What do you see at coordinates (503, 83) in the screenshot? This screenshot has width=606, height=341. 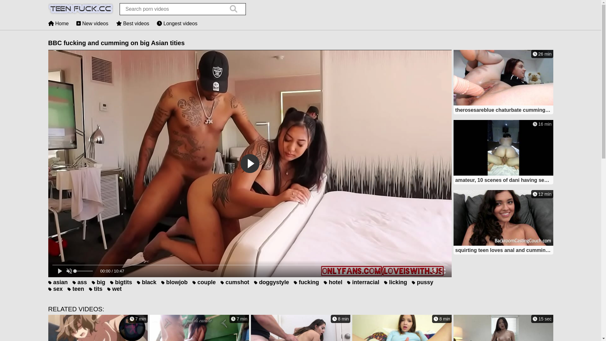 I see `26 min
therosesareblue chaturbate cumming all over` at bounding box center [503, 83].